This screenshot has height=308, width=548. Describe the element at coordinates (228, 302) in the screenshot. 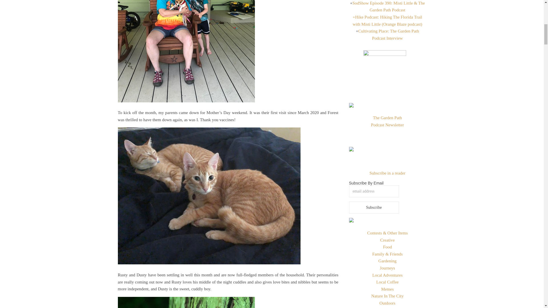

I see `Untitled` at that location.